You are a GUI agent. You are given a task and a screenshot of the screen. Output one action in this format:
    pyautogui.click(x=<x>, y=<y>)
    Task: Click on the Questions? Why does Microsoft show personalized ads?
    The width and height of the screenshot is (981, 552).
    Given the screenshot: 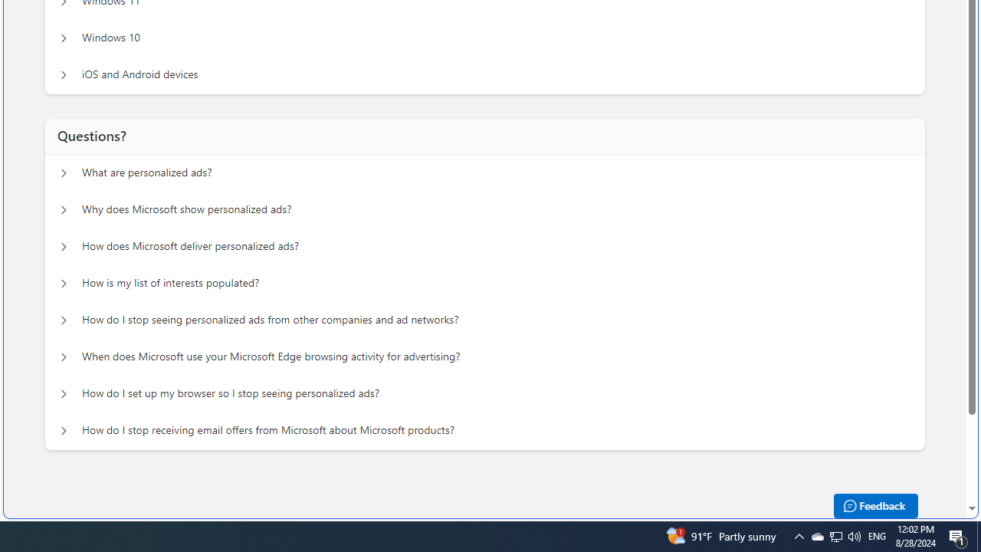 What is the action you would take?
    pyautogui.click(x=63, y=210)
    